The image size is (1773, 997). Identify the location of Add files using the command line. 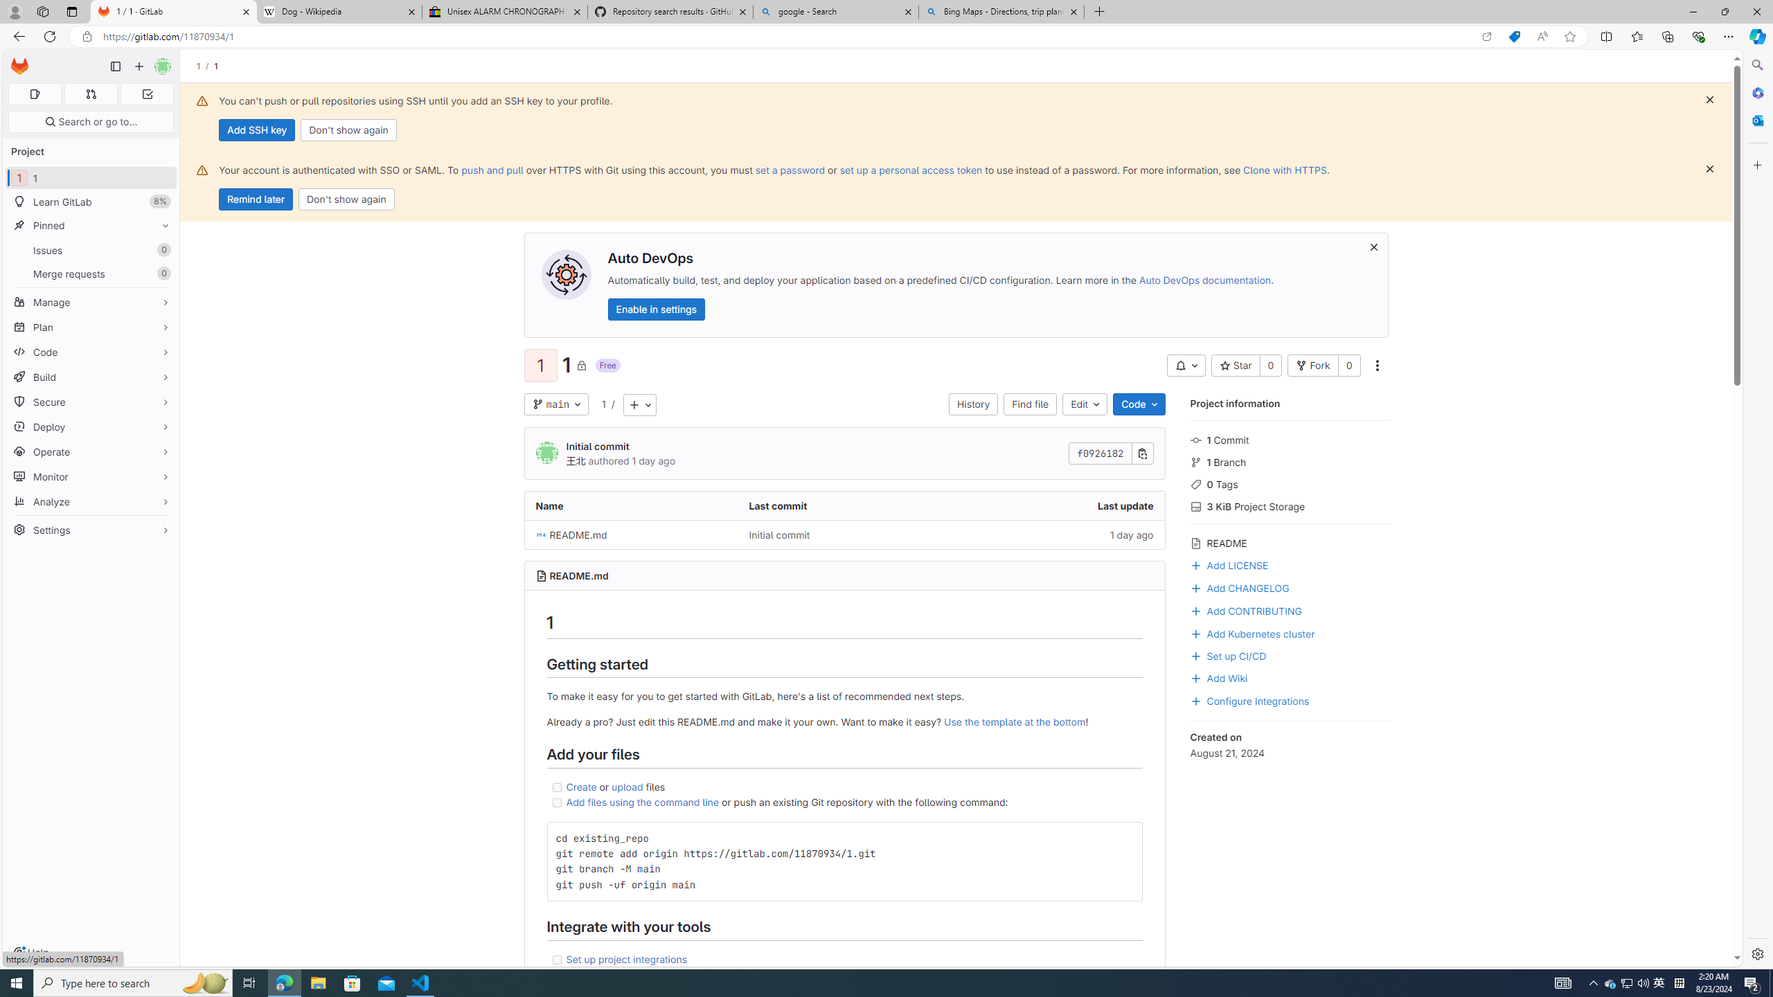
(643, 802).